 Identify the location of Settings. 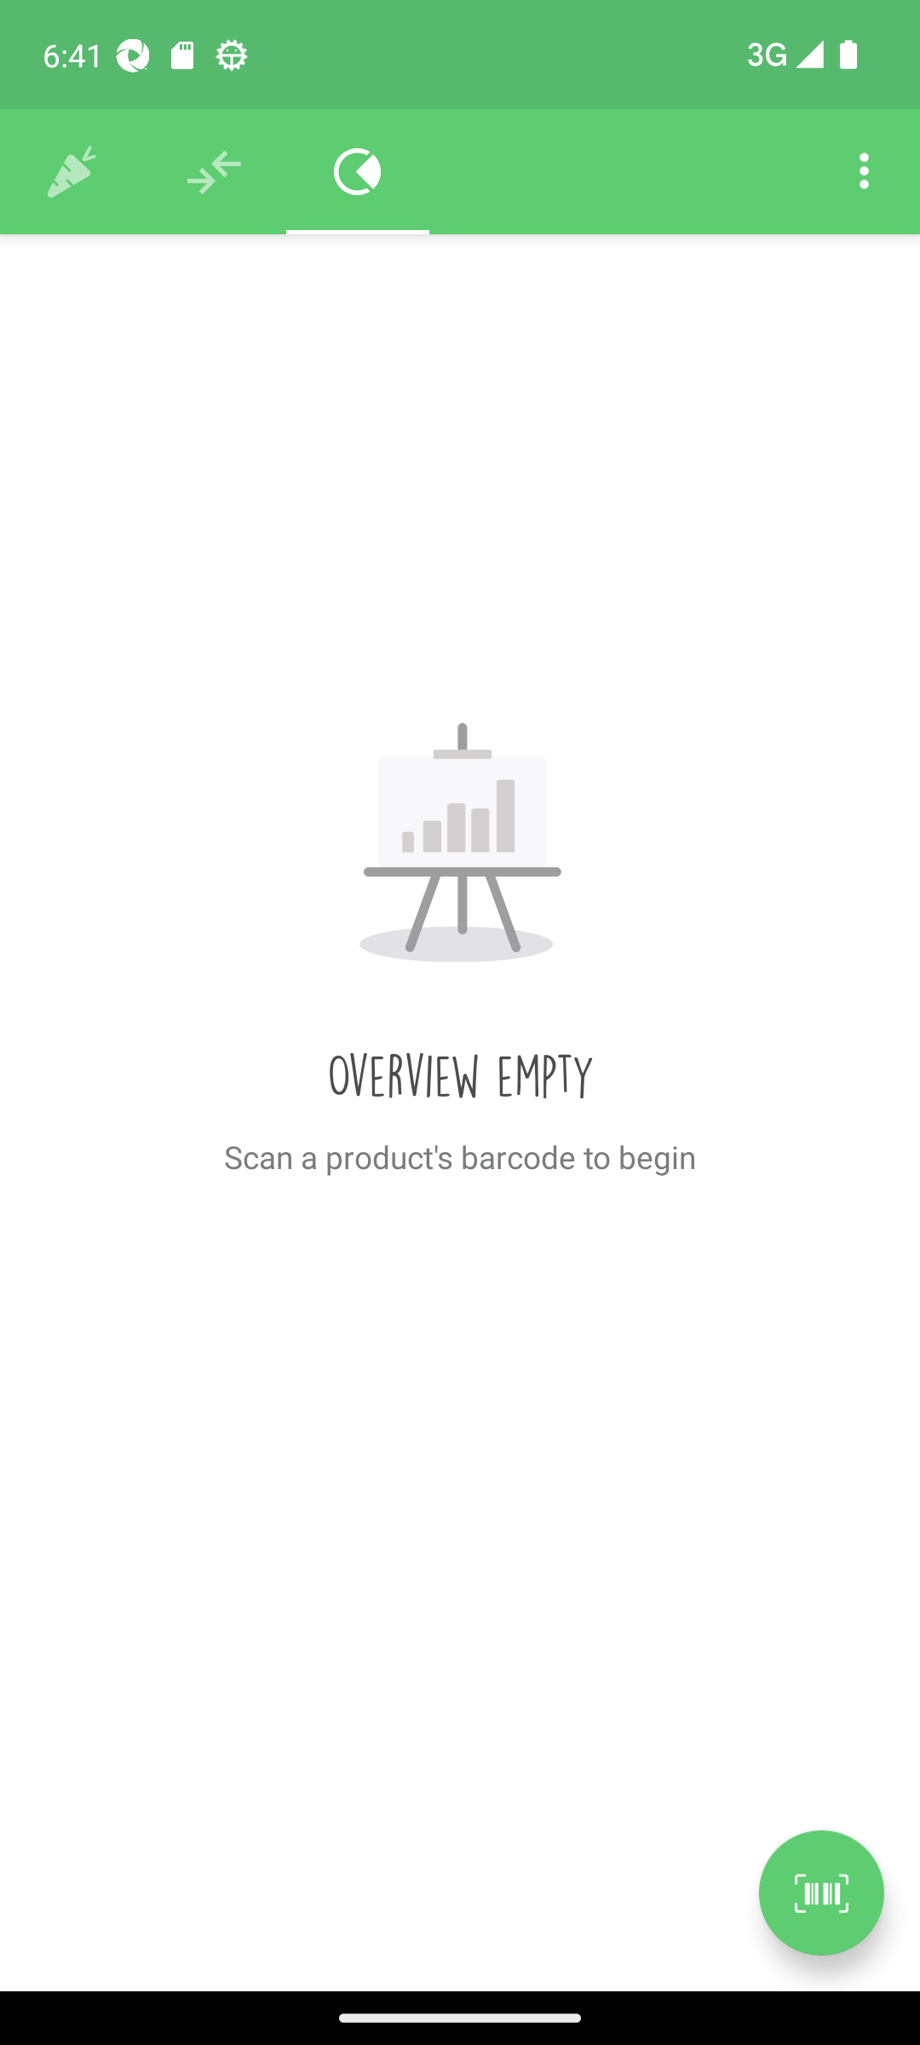
(864, 172).